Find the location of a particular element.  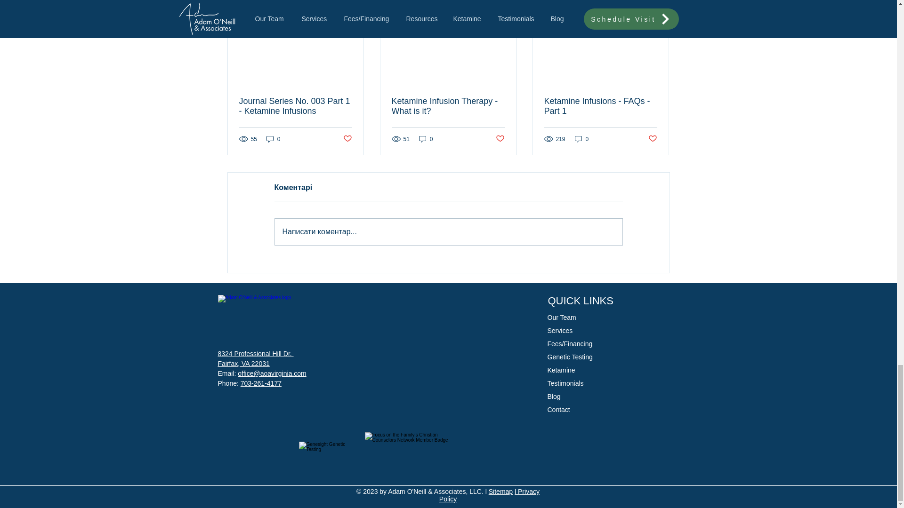

Ketamine Infusions - FAQs - Part 1 is located at coordinates (600, 106).